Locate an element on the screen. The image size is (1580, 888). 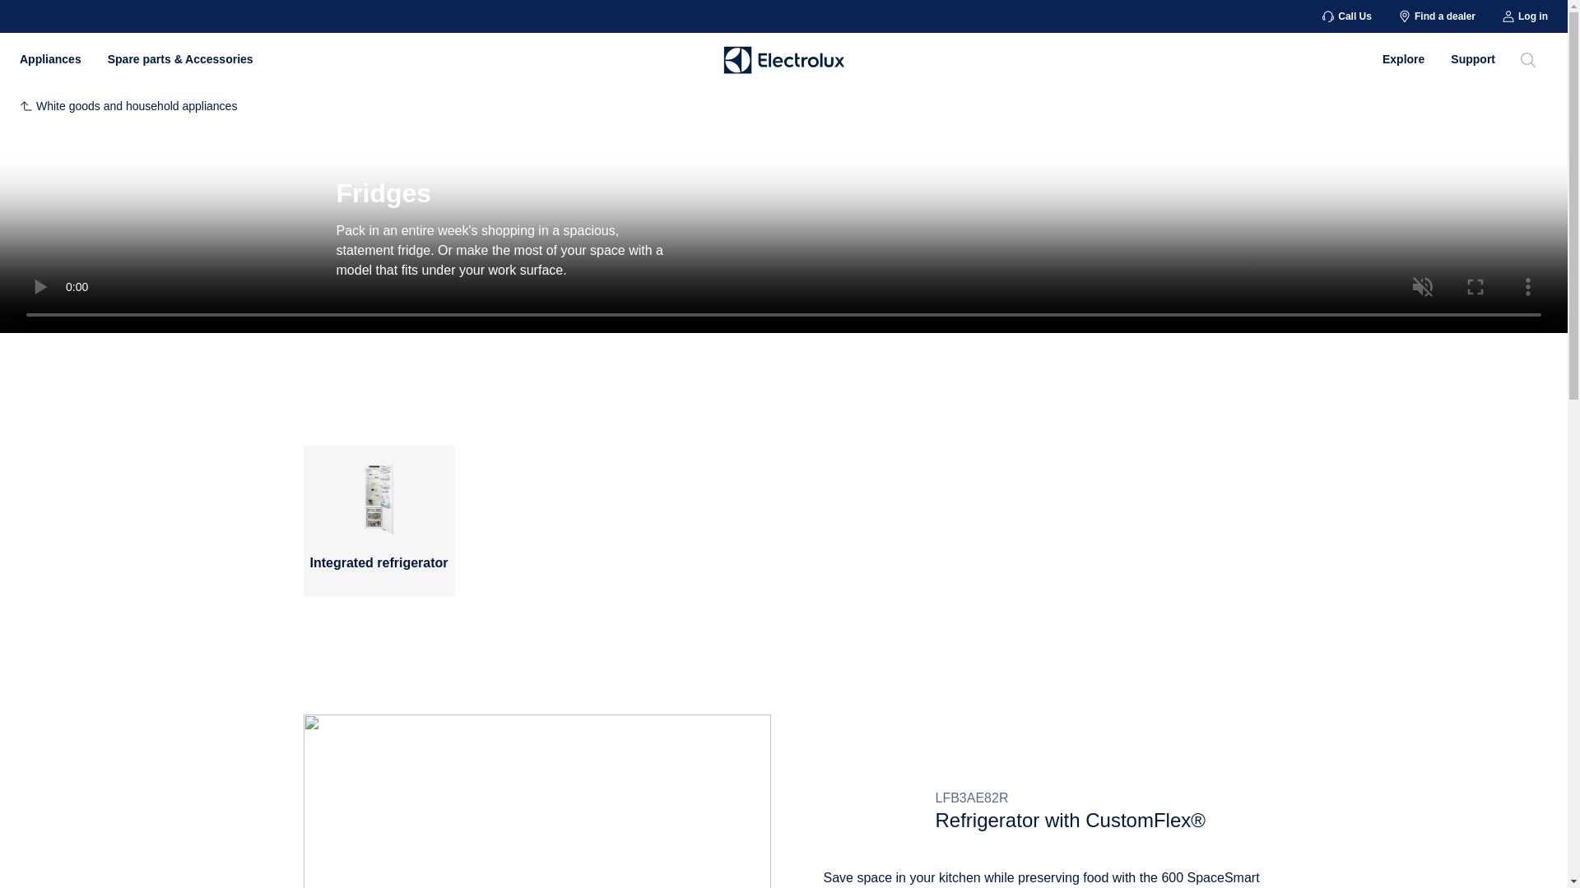
Call Us is located at coordinates (1346, 16).